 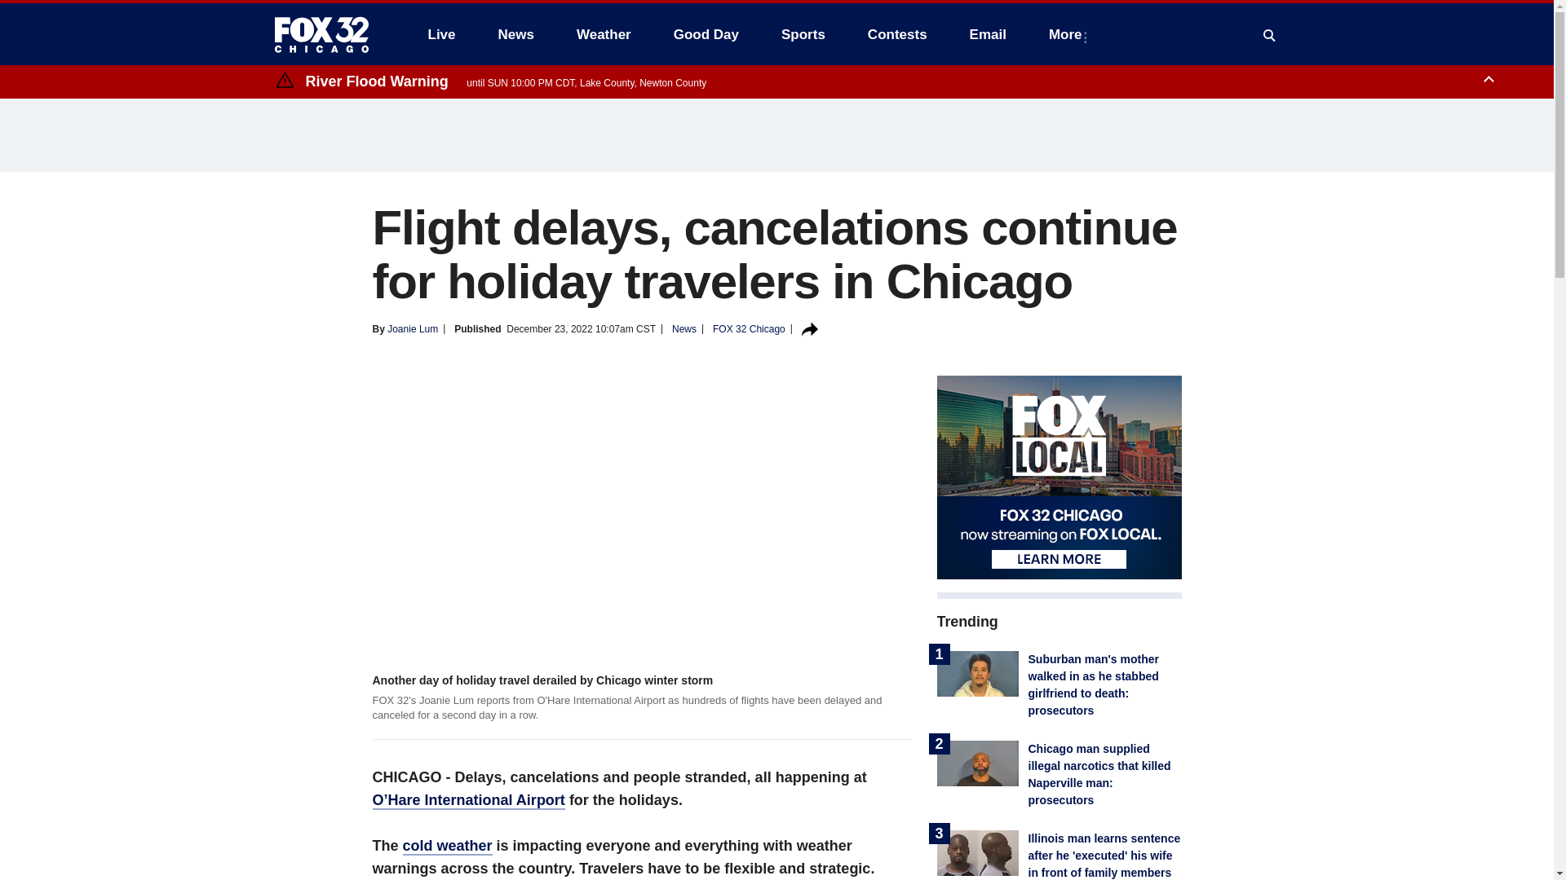 I want to click on Live, so click(x=441, y=34).